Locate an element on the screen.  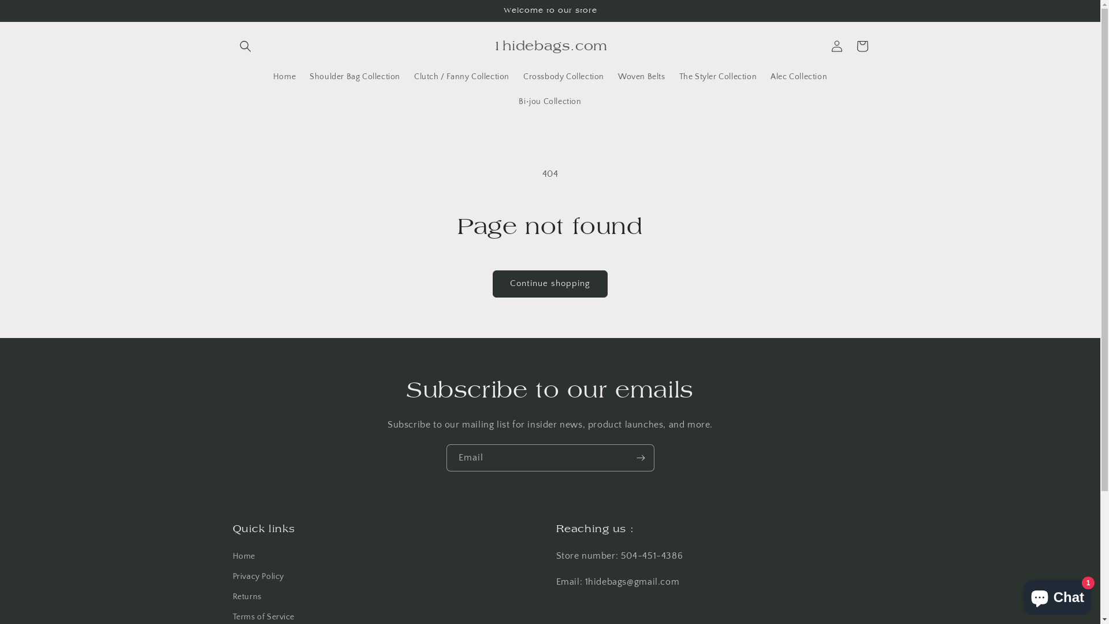
Shopify online store chat is located at coordinates (1057, 595).